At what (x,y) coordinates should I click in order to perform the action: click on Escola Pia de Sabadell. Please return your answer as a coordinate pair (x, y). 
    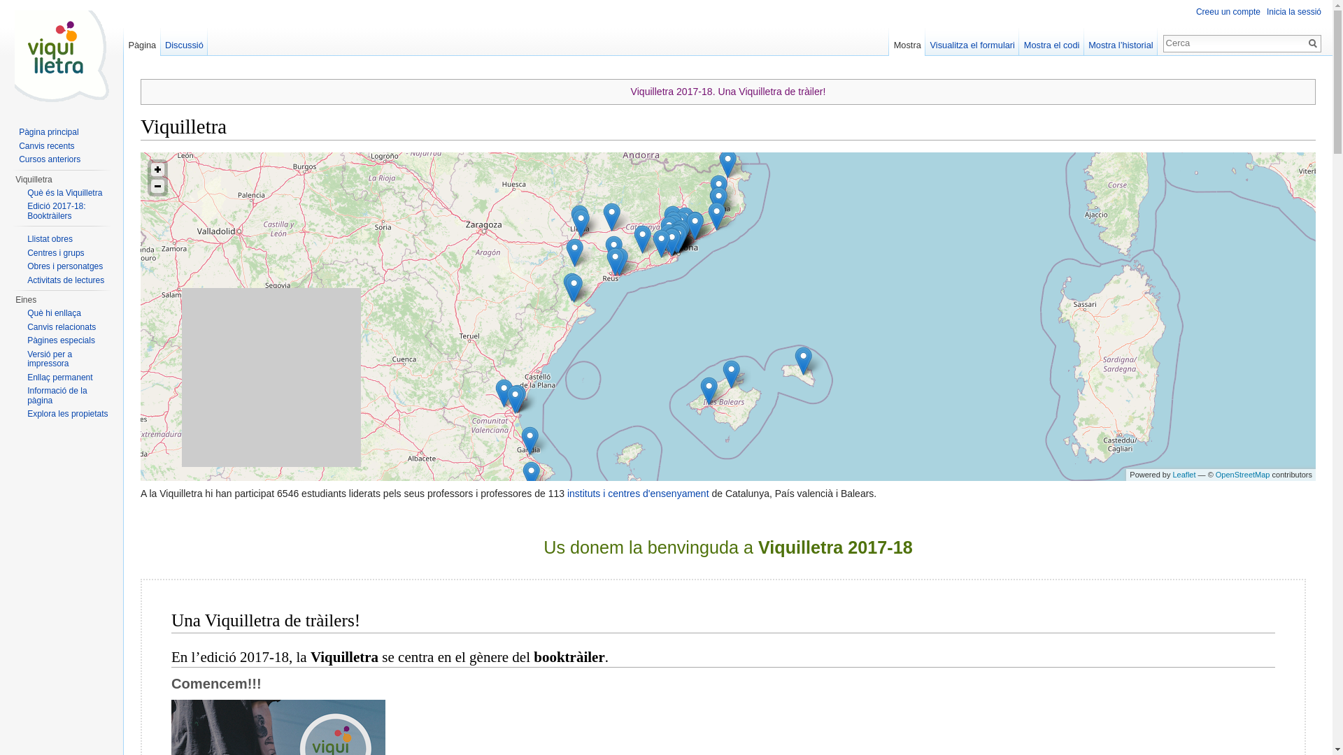
    Looking at the image, I should click on (673, 225).